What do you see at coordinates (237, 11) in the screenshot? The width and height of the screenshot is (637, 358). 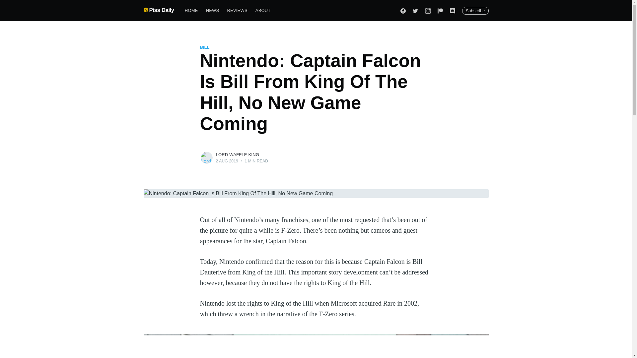 I see `REVIEWS` at bounding box center [237, 11].